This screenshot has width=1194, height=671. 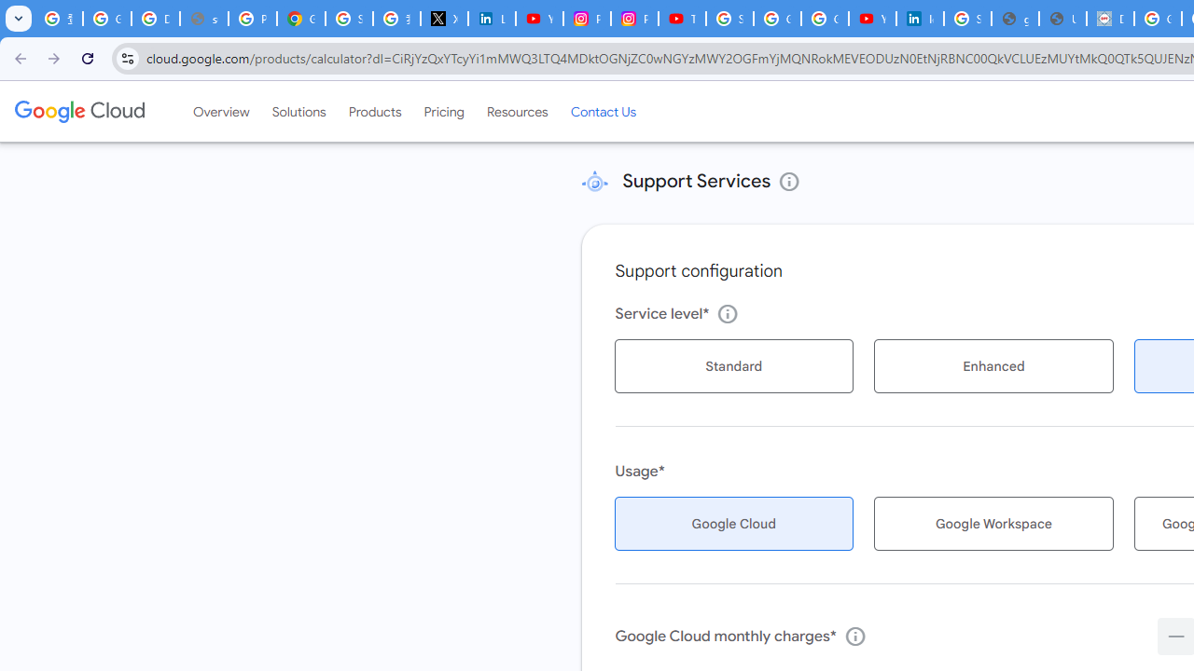 What do you see at coordinates (78, 111) in the screenshot?
I see `Google Cloud` at bounding box center [78, 111].